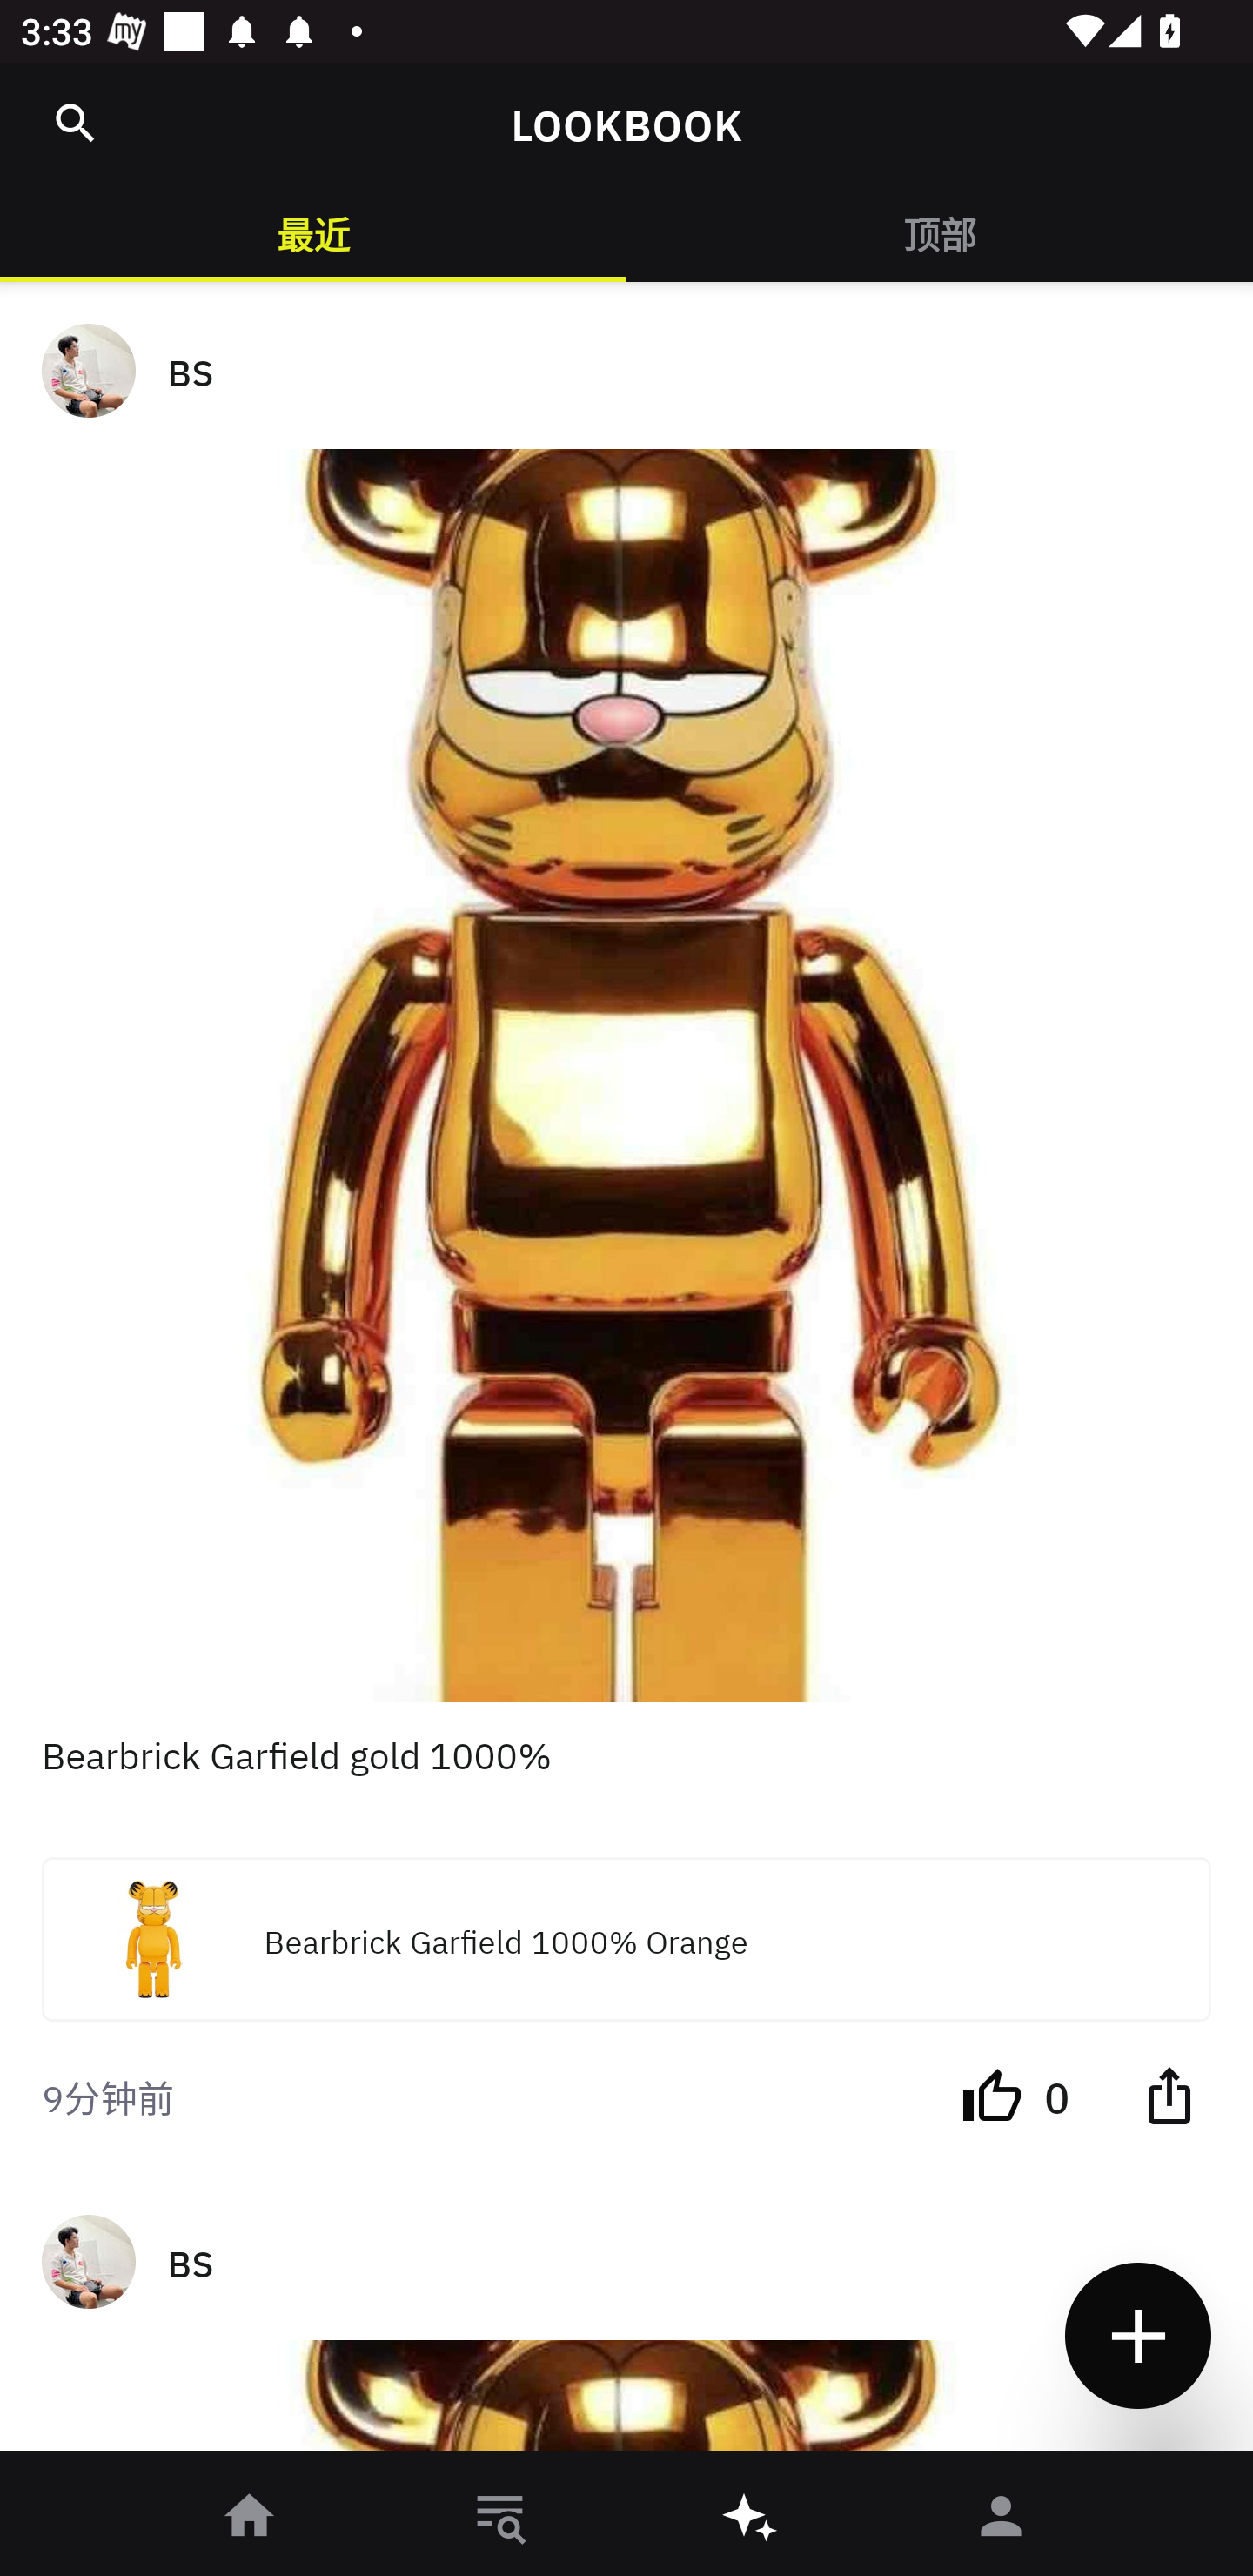 The image size is (1253, 2576). Describe the element at coordinates (752, 2518) in the screenshot. I see `󰫢` at that location.